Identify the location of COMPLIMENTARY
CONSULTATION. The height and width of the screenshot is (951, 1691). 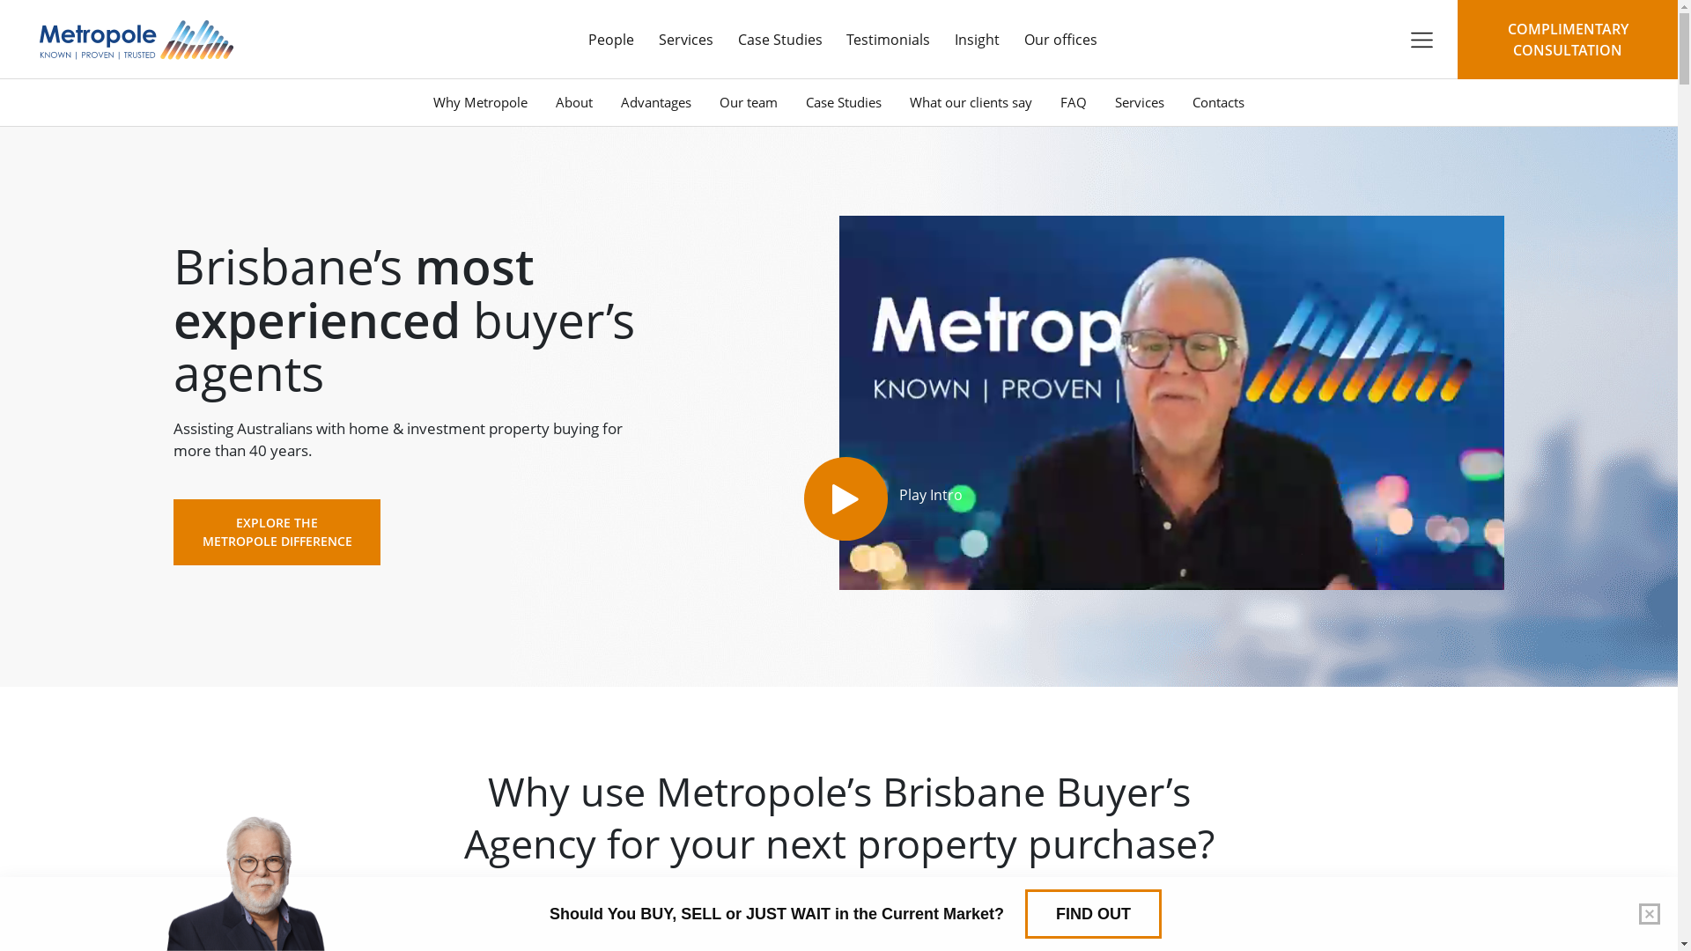
(1568, 40).